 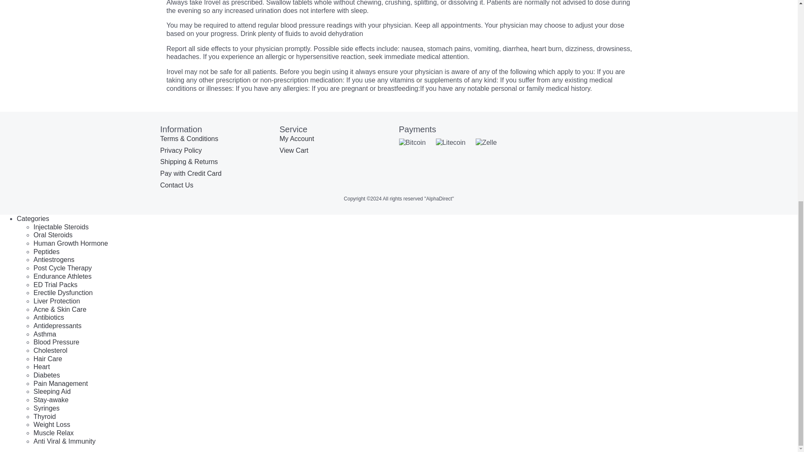 What do you see at coordinates (33, 218) in the screenshot?
I see `Categories` at bounding box center [33, 218].